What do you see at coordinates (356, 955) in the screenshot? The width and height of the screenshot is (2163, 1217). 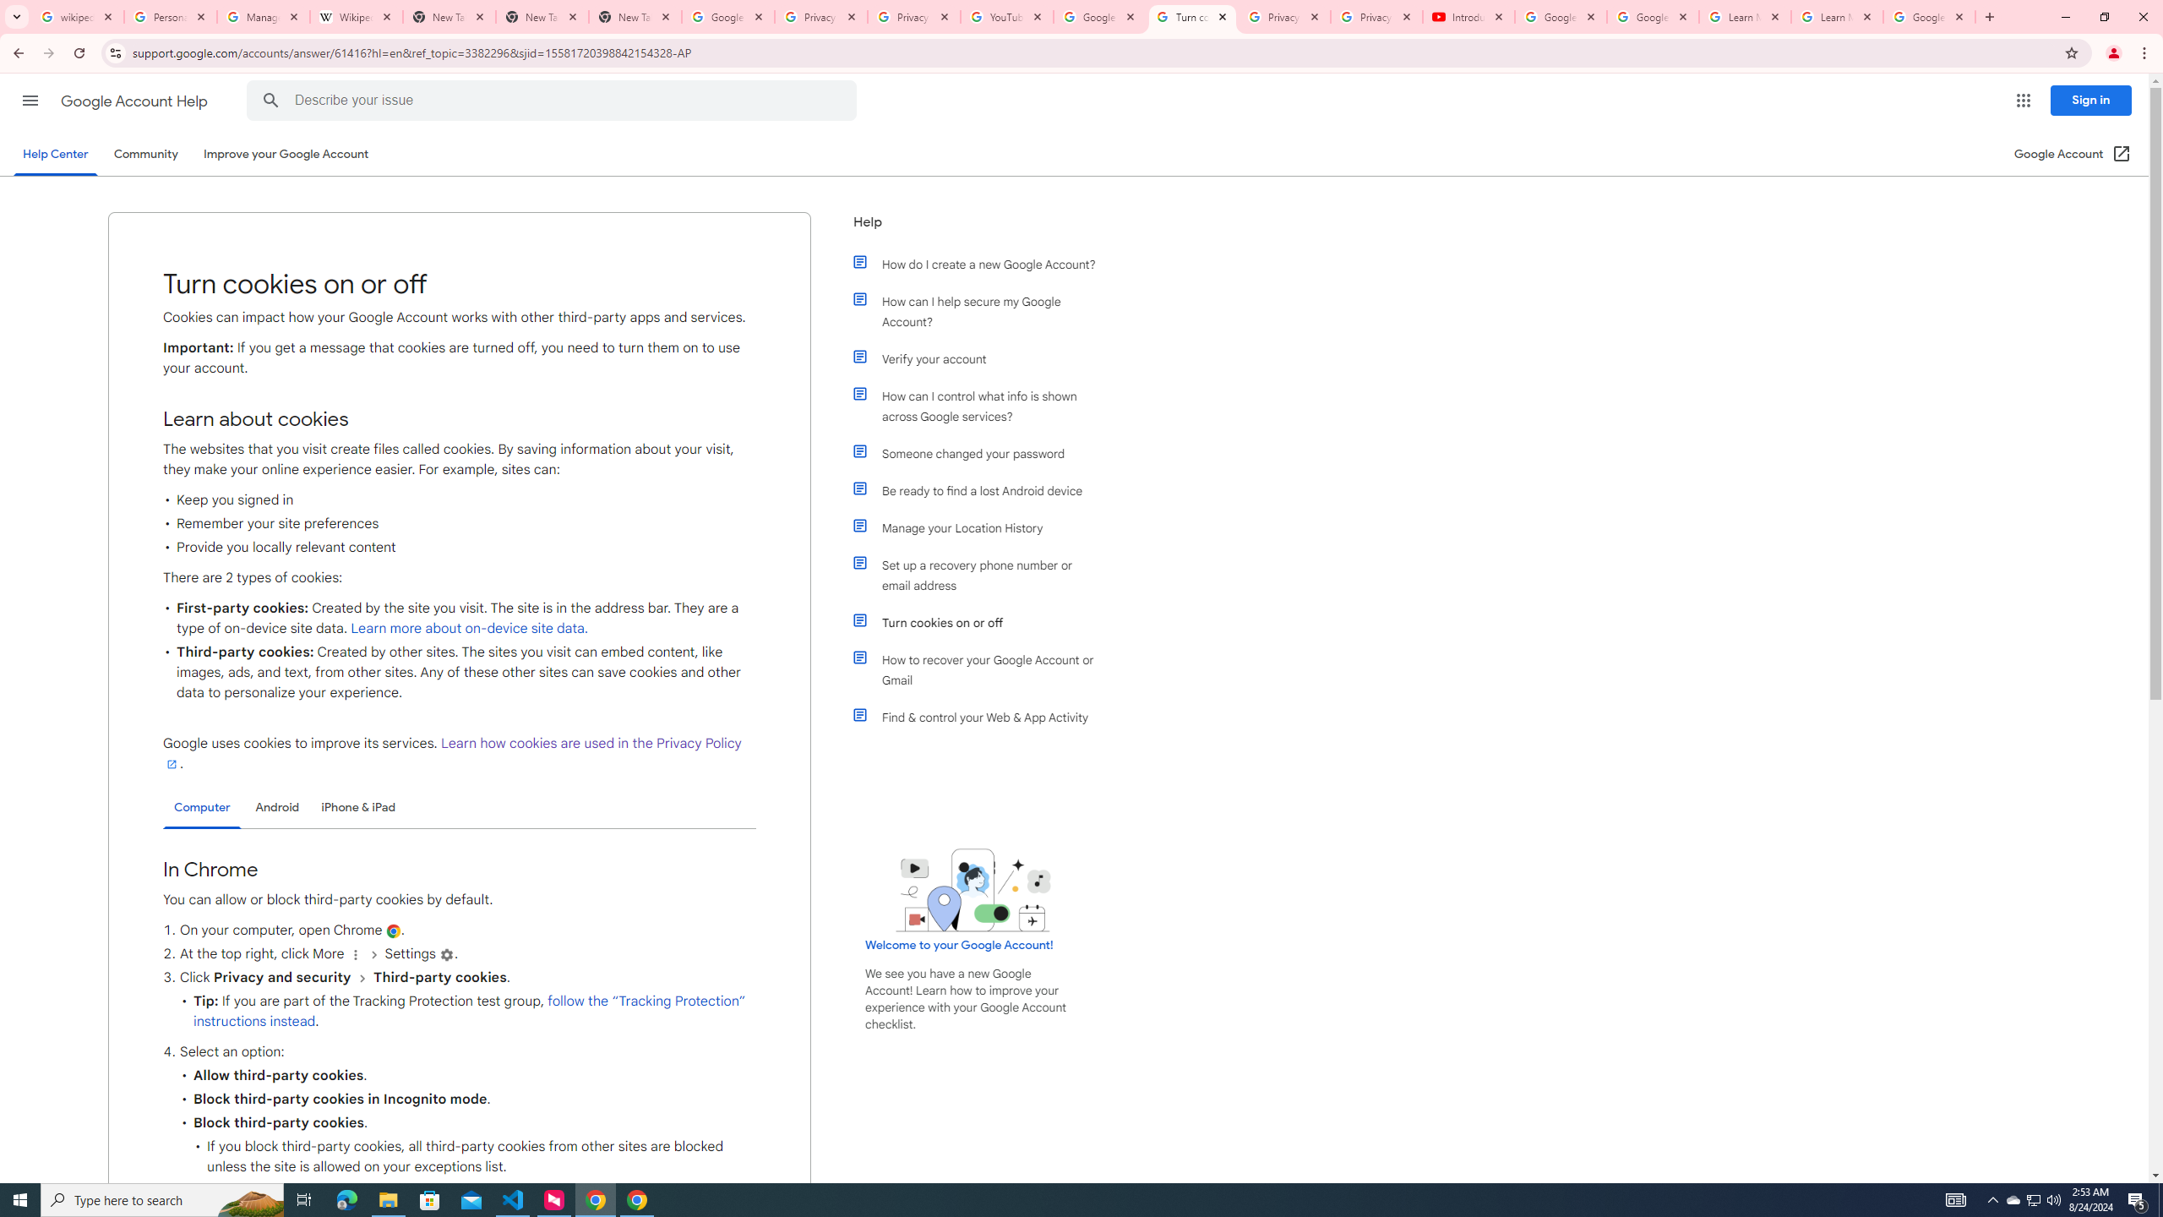 I see `More` at bounding box center [356, 955].